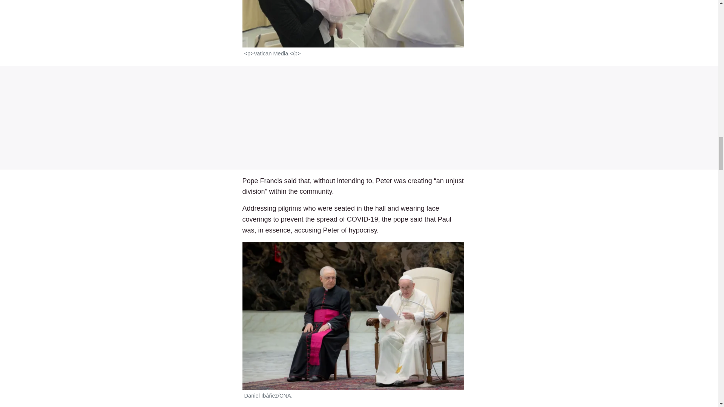 Image resolution: width=724 pixels, height=407 pixels. What do you see at coordinates (359, 118) in the screenshot?
I see `3rd party ad content` at bounding box center [359, 118].